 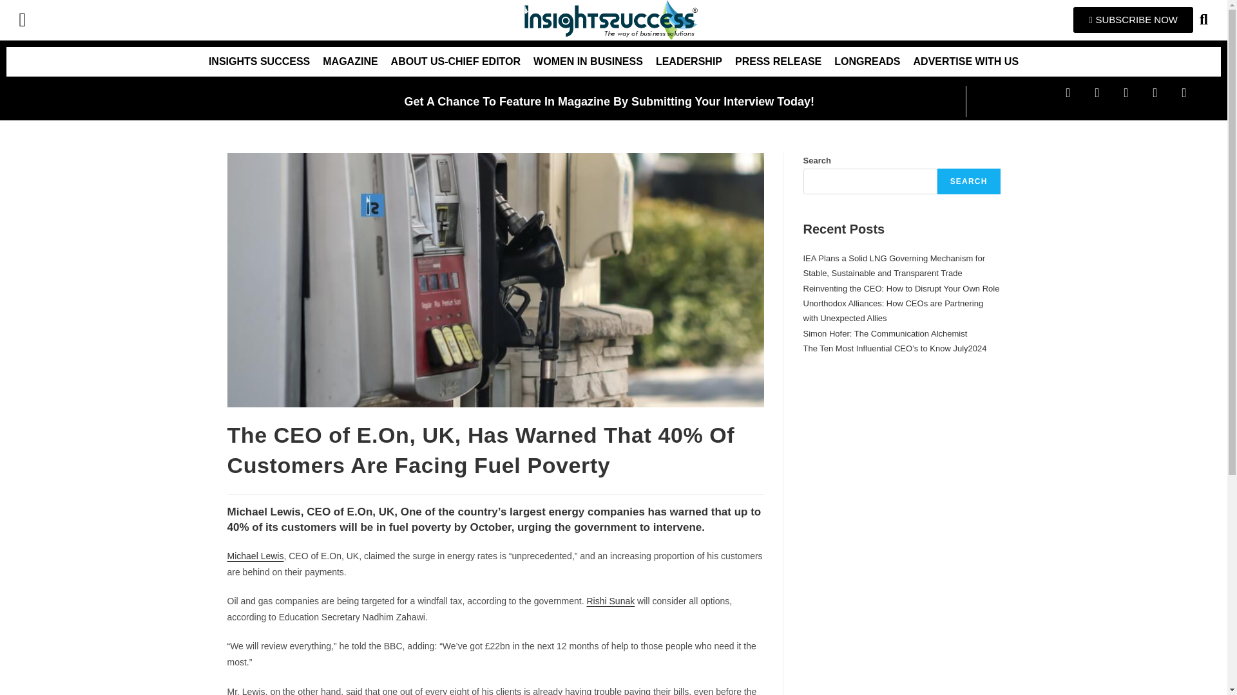 What do you see at coordinates (588, 62) in the screenshot?
I see `WOMEN IN BUSINESS` at bounding box center [588, 62].